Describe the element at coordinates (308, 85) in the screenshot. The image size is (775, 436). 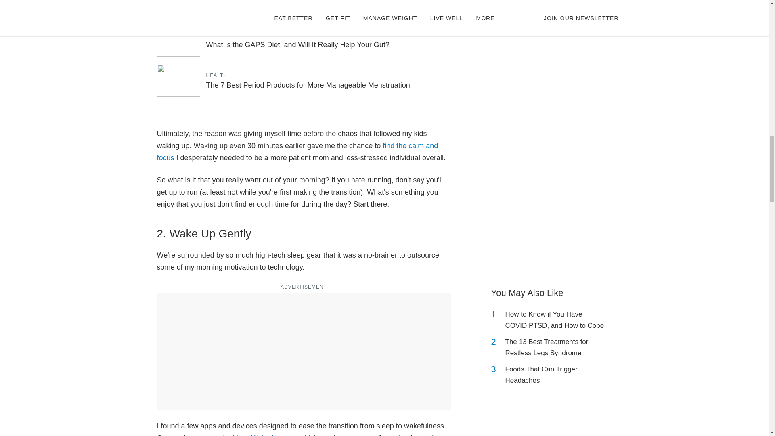
I see `The 7 Best Period Products for More Manageable Menstruation` at that location.